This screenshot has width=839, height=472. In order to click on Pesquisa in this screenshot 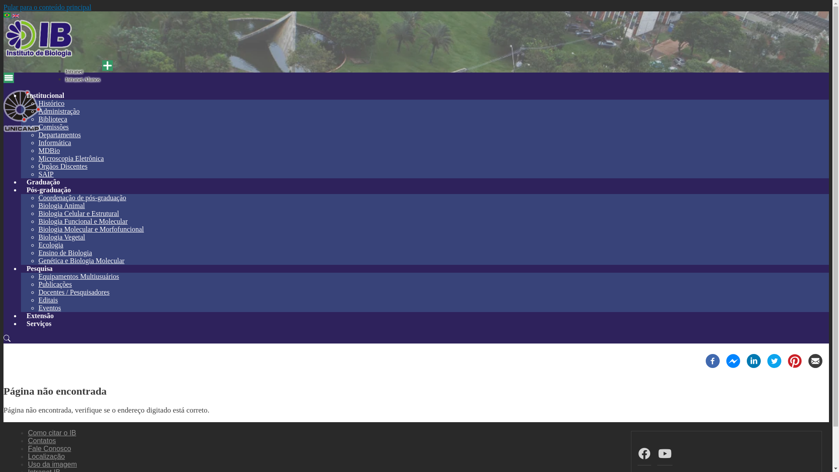, I will do `click(39, 268)`.